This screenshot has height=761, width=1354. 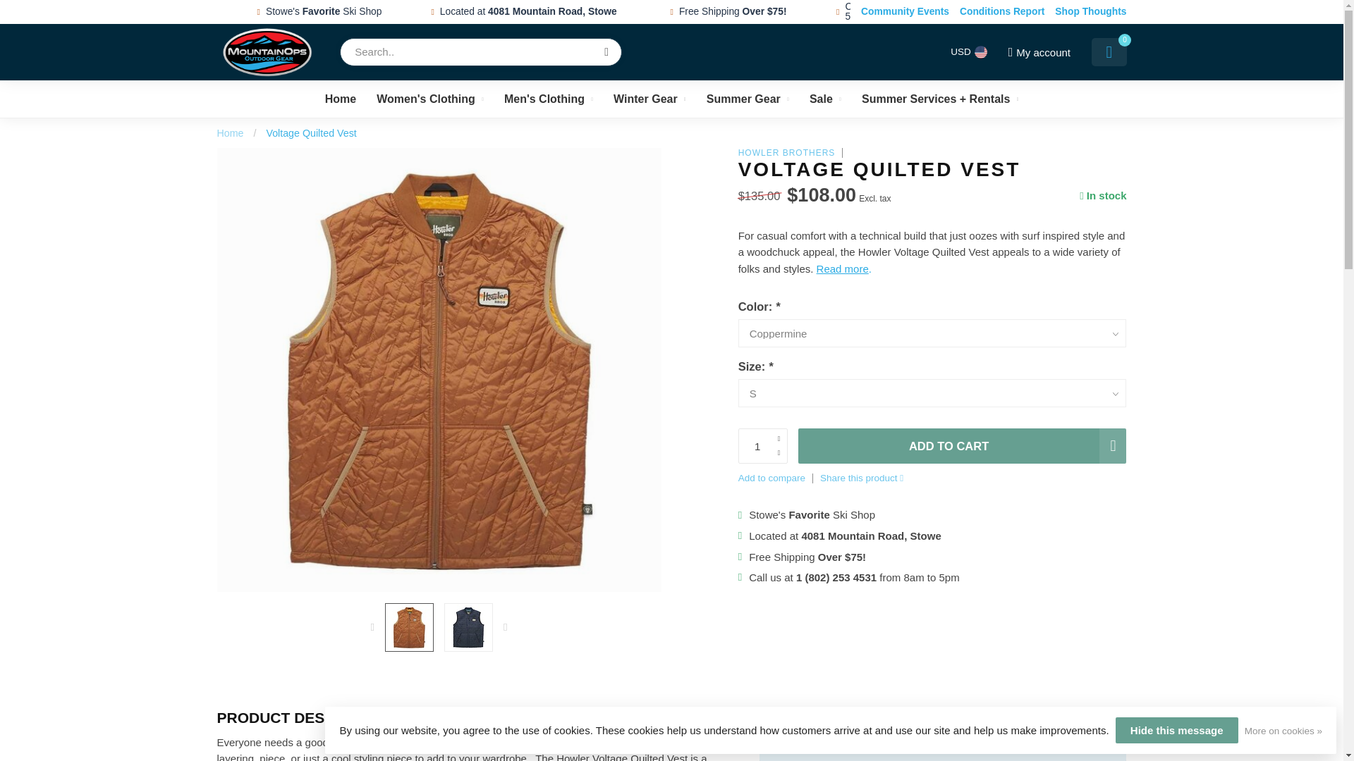 I want to click on Conditions Report, so click(x=1001, y=12).